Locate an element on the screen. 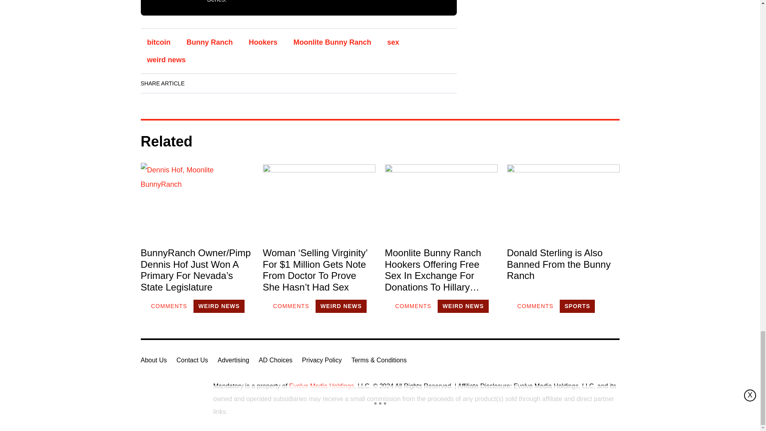 This screenshot has height=431, width=766. Hookers is located at coordinates (263, 42).